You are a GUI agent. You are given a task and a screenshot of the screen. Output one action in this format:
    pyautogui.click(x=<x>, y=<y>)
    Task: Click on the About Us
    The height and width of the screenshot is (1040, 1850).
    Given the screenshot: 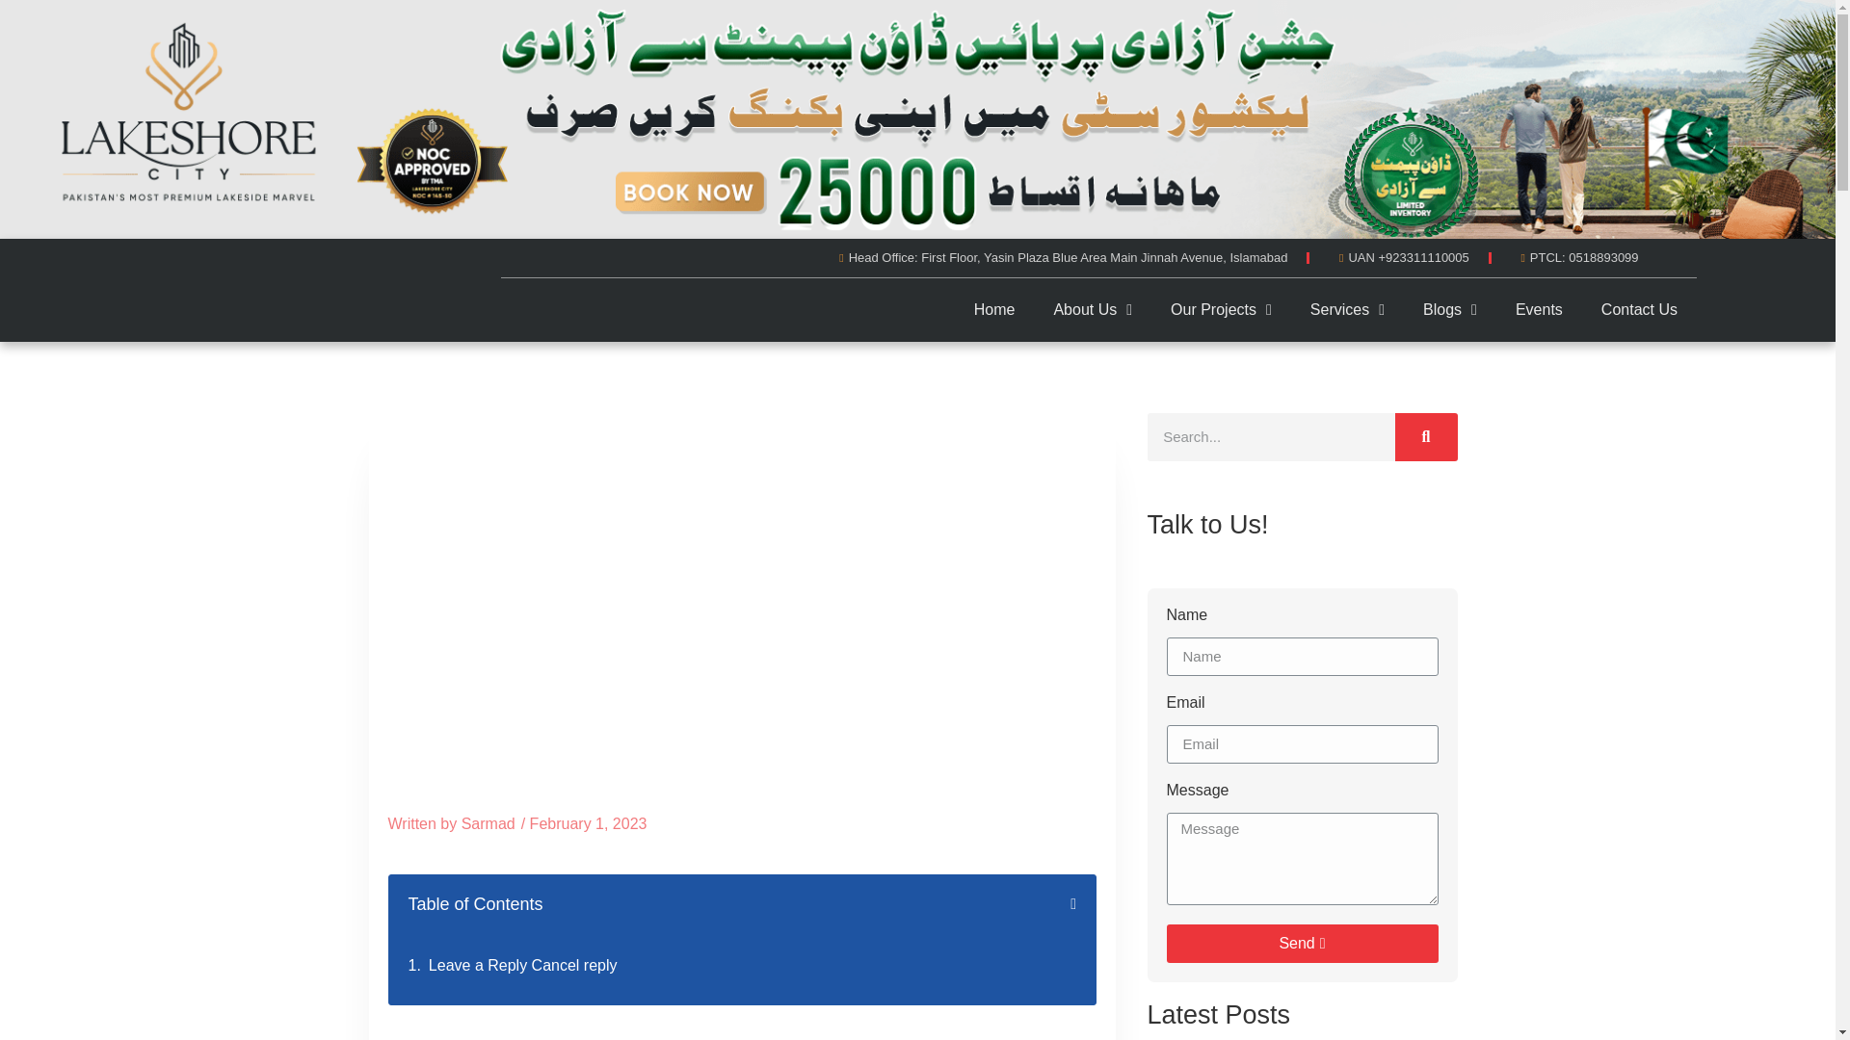 What is the action you would take?
    pyautogui.click(x=1093, y=351)
    